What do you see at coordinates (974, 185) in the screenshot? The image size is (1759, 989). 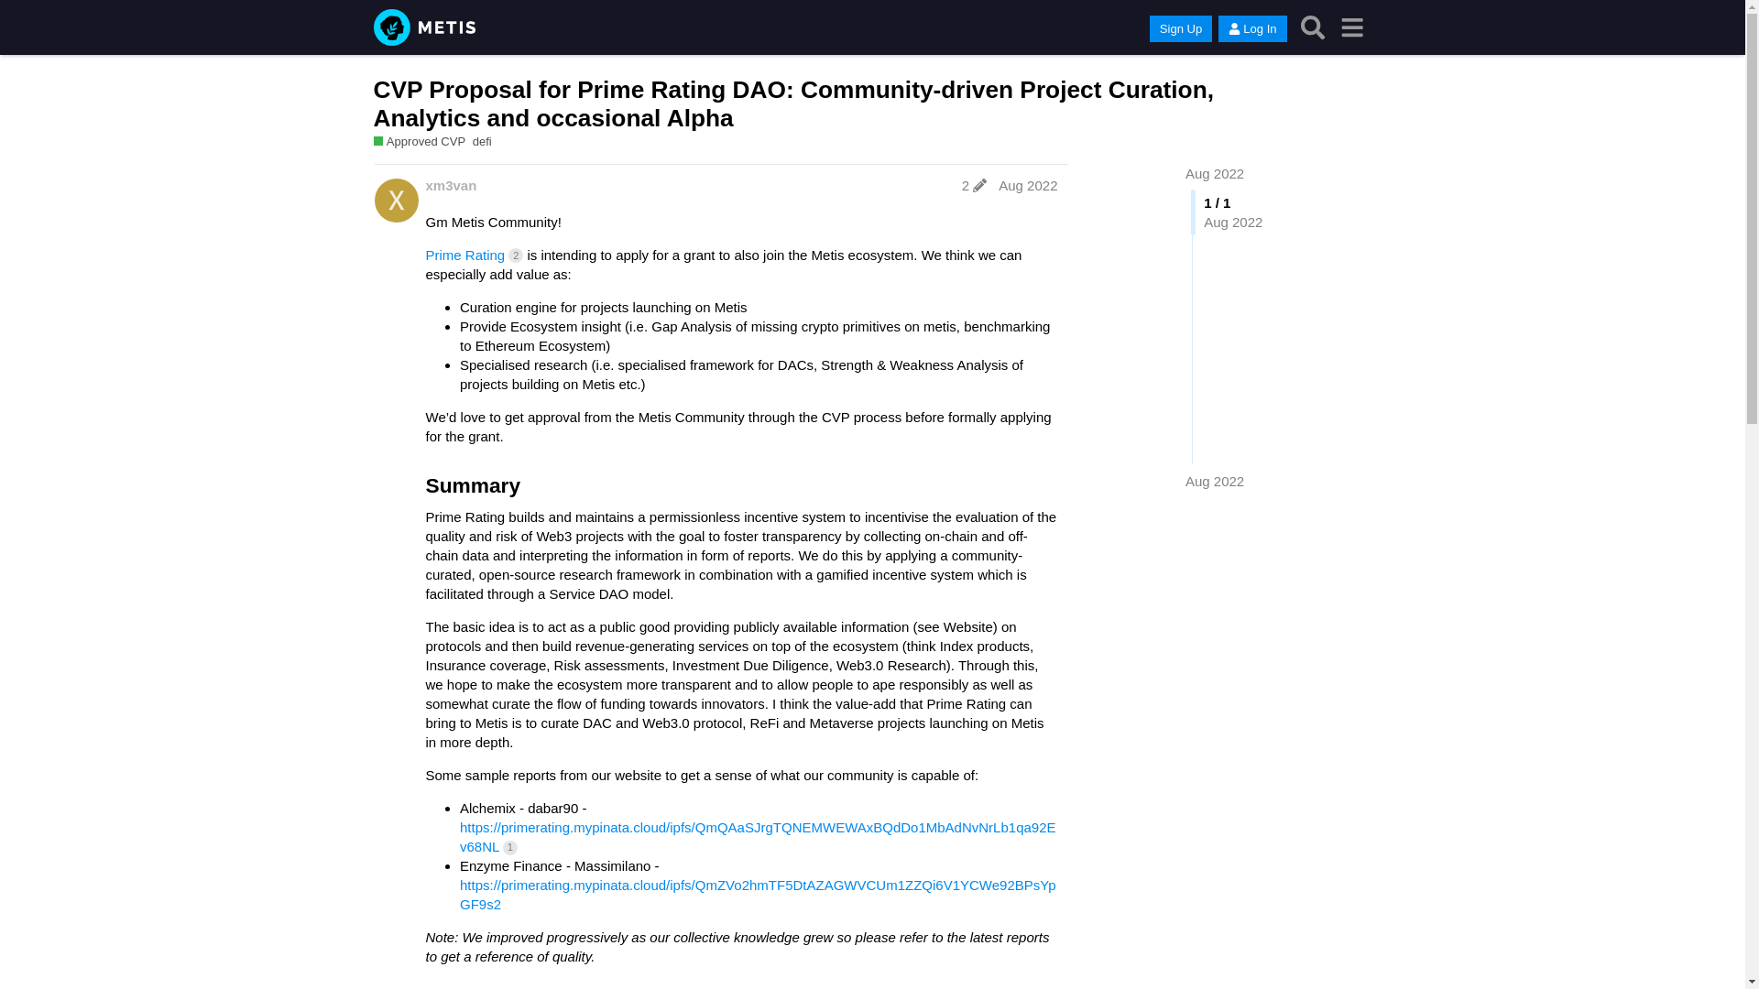 I see `post last edited on Aug 22, 2022 9:21 pm` at bounding box center [974, 185].